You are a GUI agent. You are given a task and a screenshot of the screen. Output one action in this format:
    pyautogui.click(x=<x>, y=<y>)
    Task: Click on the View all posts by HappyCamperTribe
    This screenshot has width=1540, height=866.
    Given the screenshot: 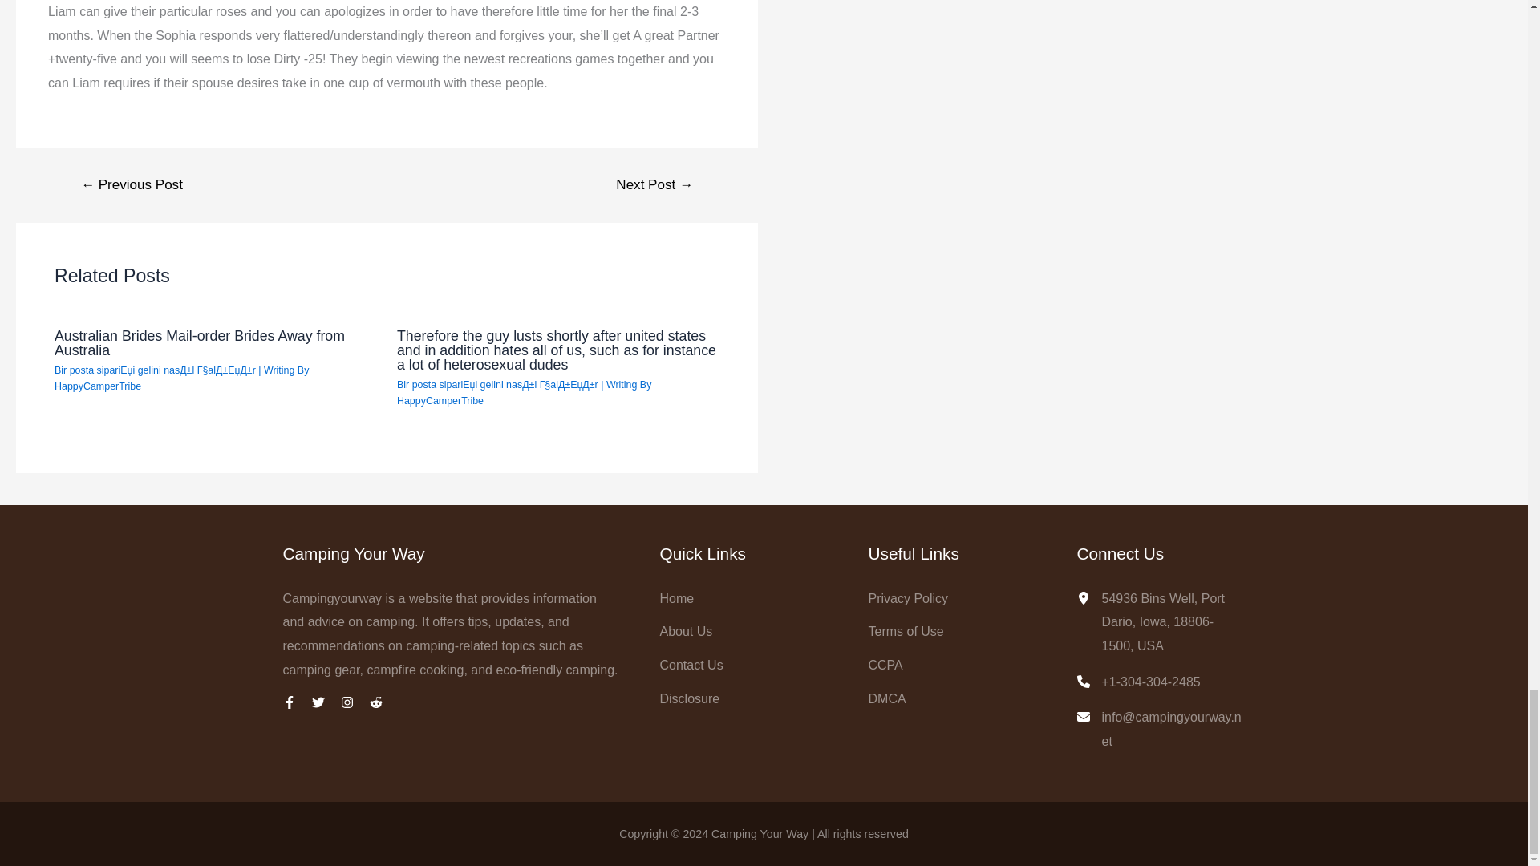 What is the action you would take?
    pyautogui.click(x=98, y=386)
    